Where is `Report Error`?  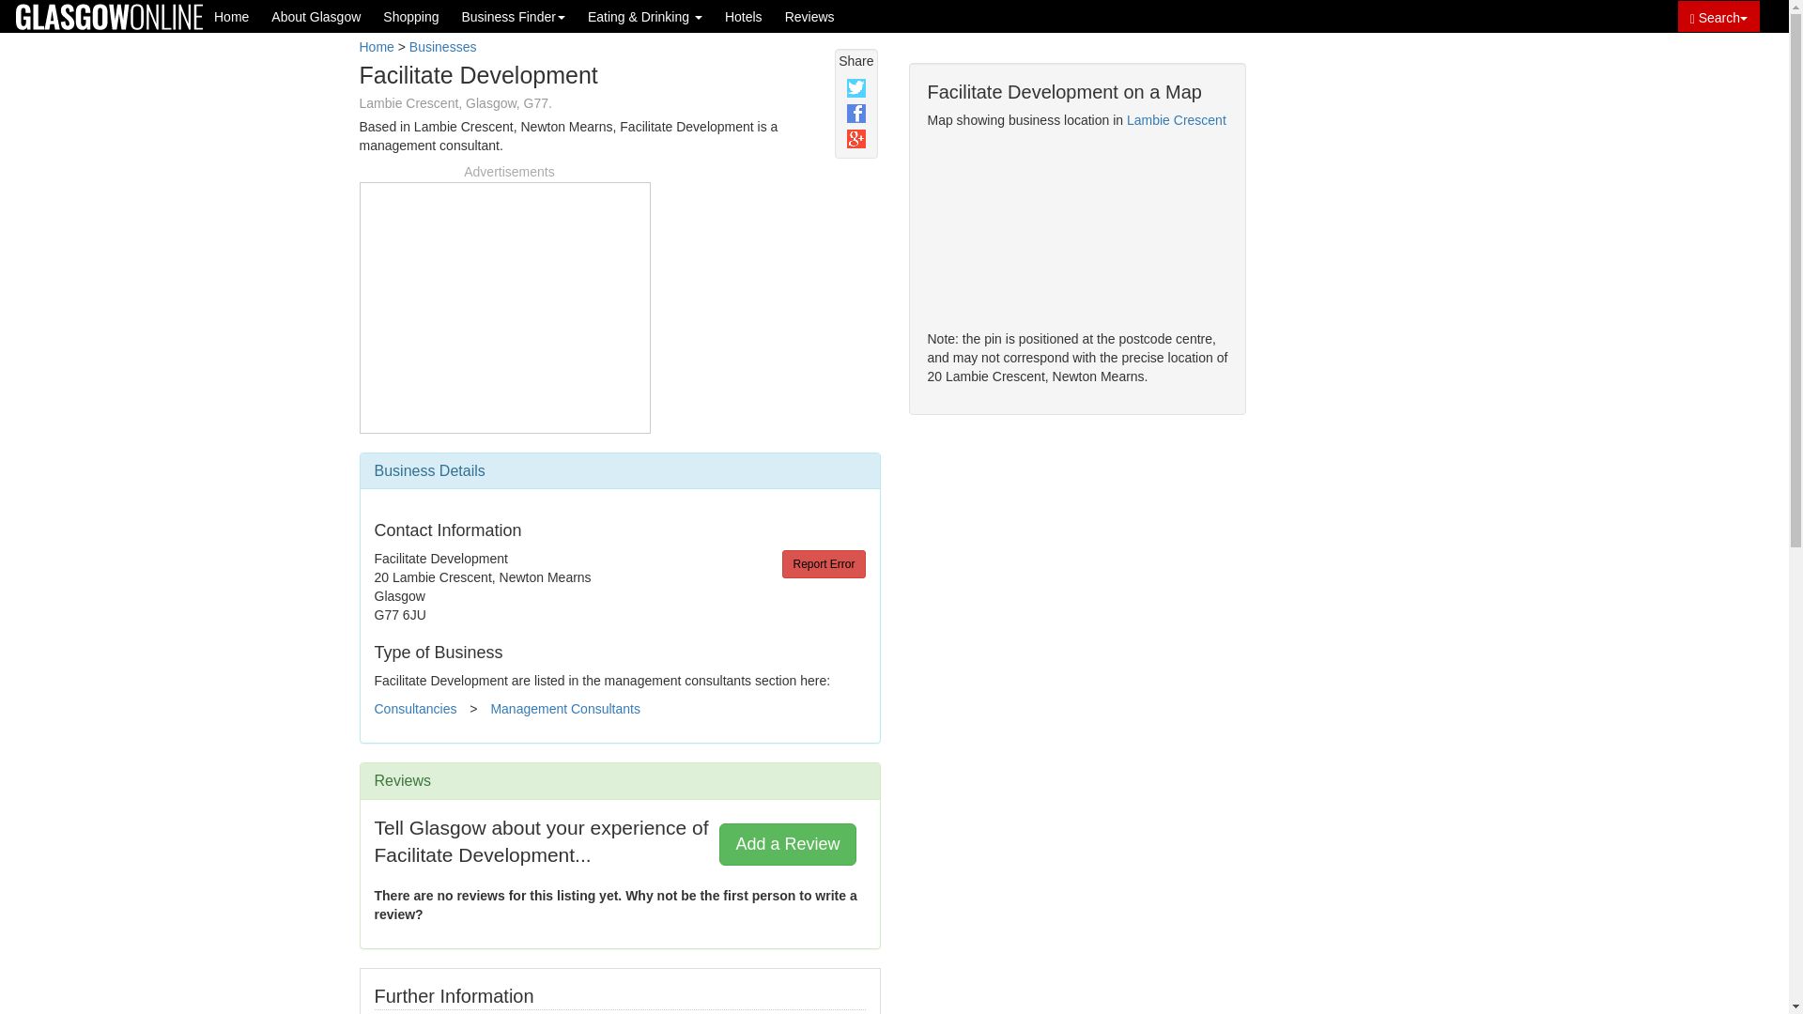 Report Error is located at coordinates (824, 563).